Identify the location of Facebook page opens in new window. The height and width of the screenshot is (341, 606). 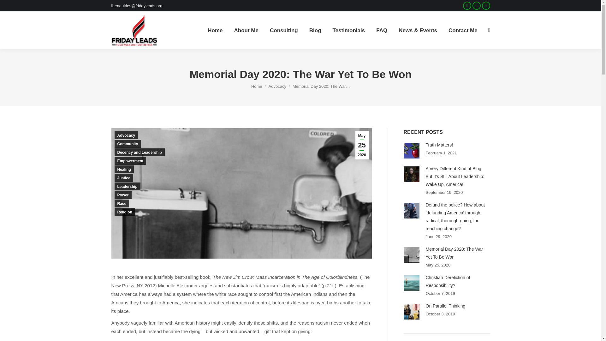
(467, 6).